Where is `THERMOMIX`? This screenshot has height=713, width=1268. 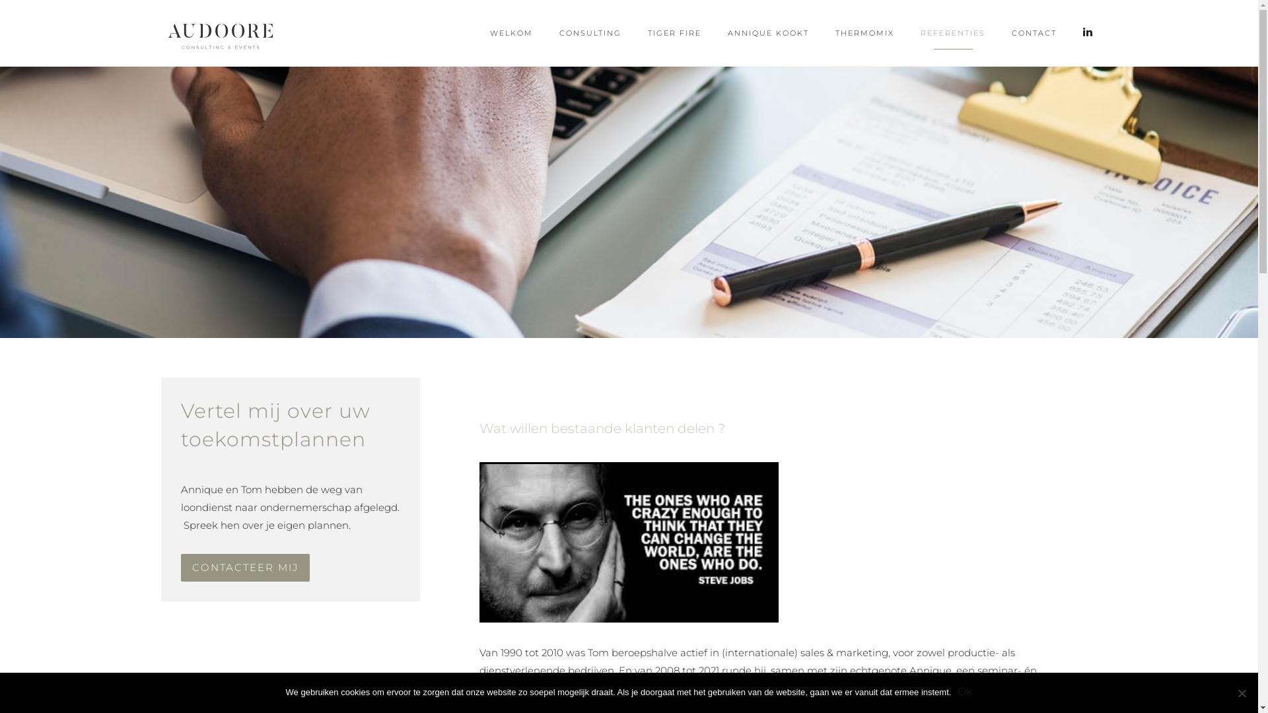 THERMOMIX is located at coordinates (865, 33).